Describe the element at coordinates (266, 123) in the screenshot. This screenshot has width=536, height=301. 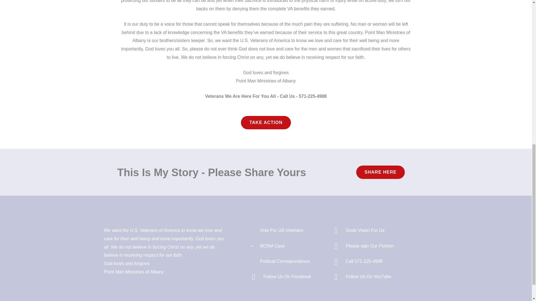
I see `Click Here` at that location.